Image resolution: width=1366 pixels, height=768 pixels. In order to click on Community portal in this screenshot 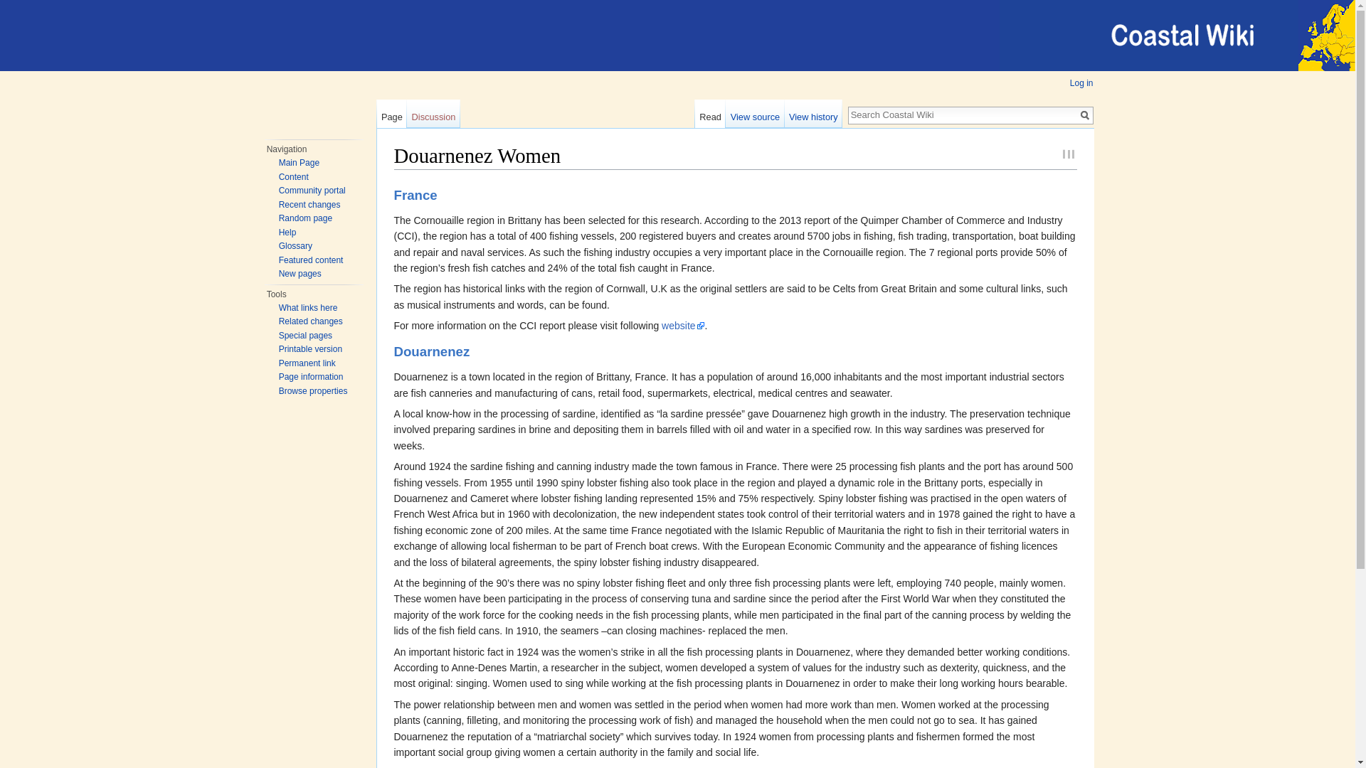, I will do `click(312, 191)`.